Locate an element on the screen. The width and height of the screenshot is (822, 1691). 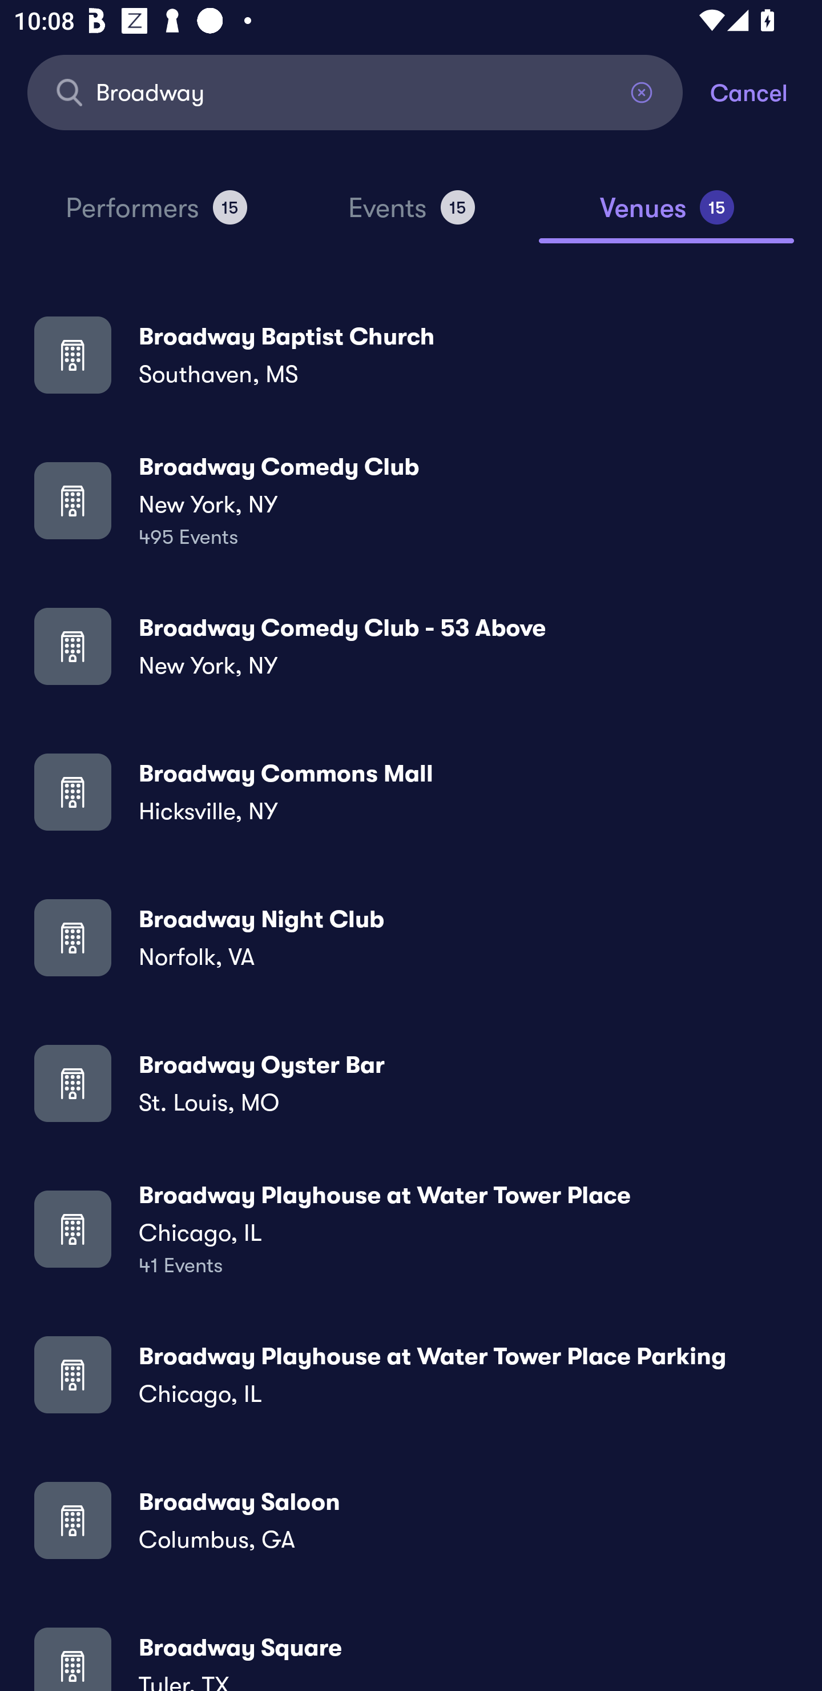
Events 15 is located at coordinates (411, 216).